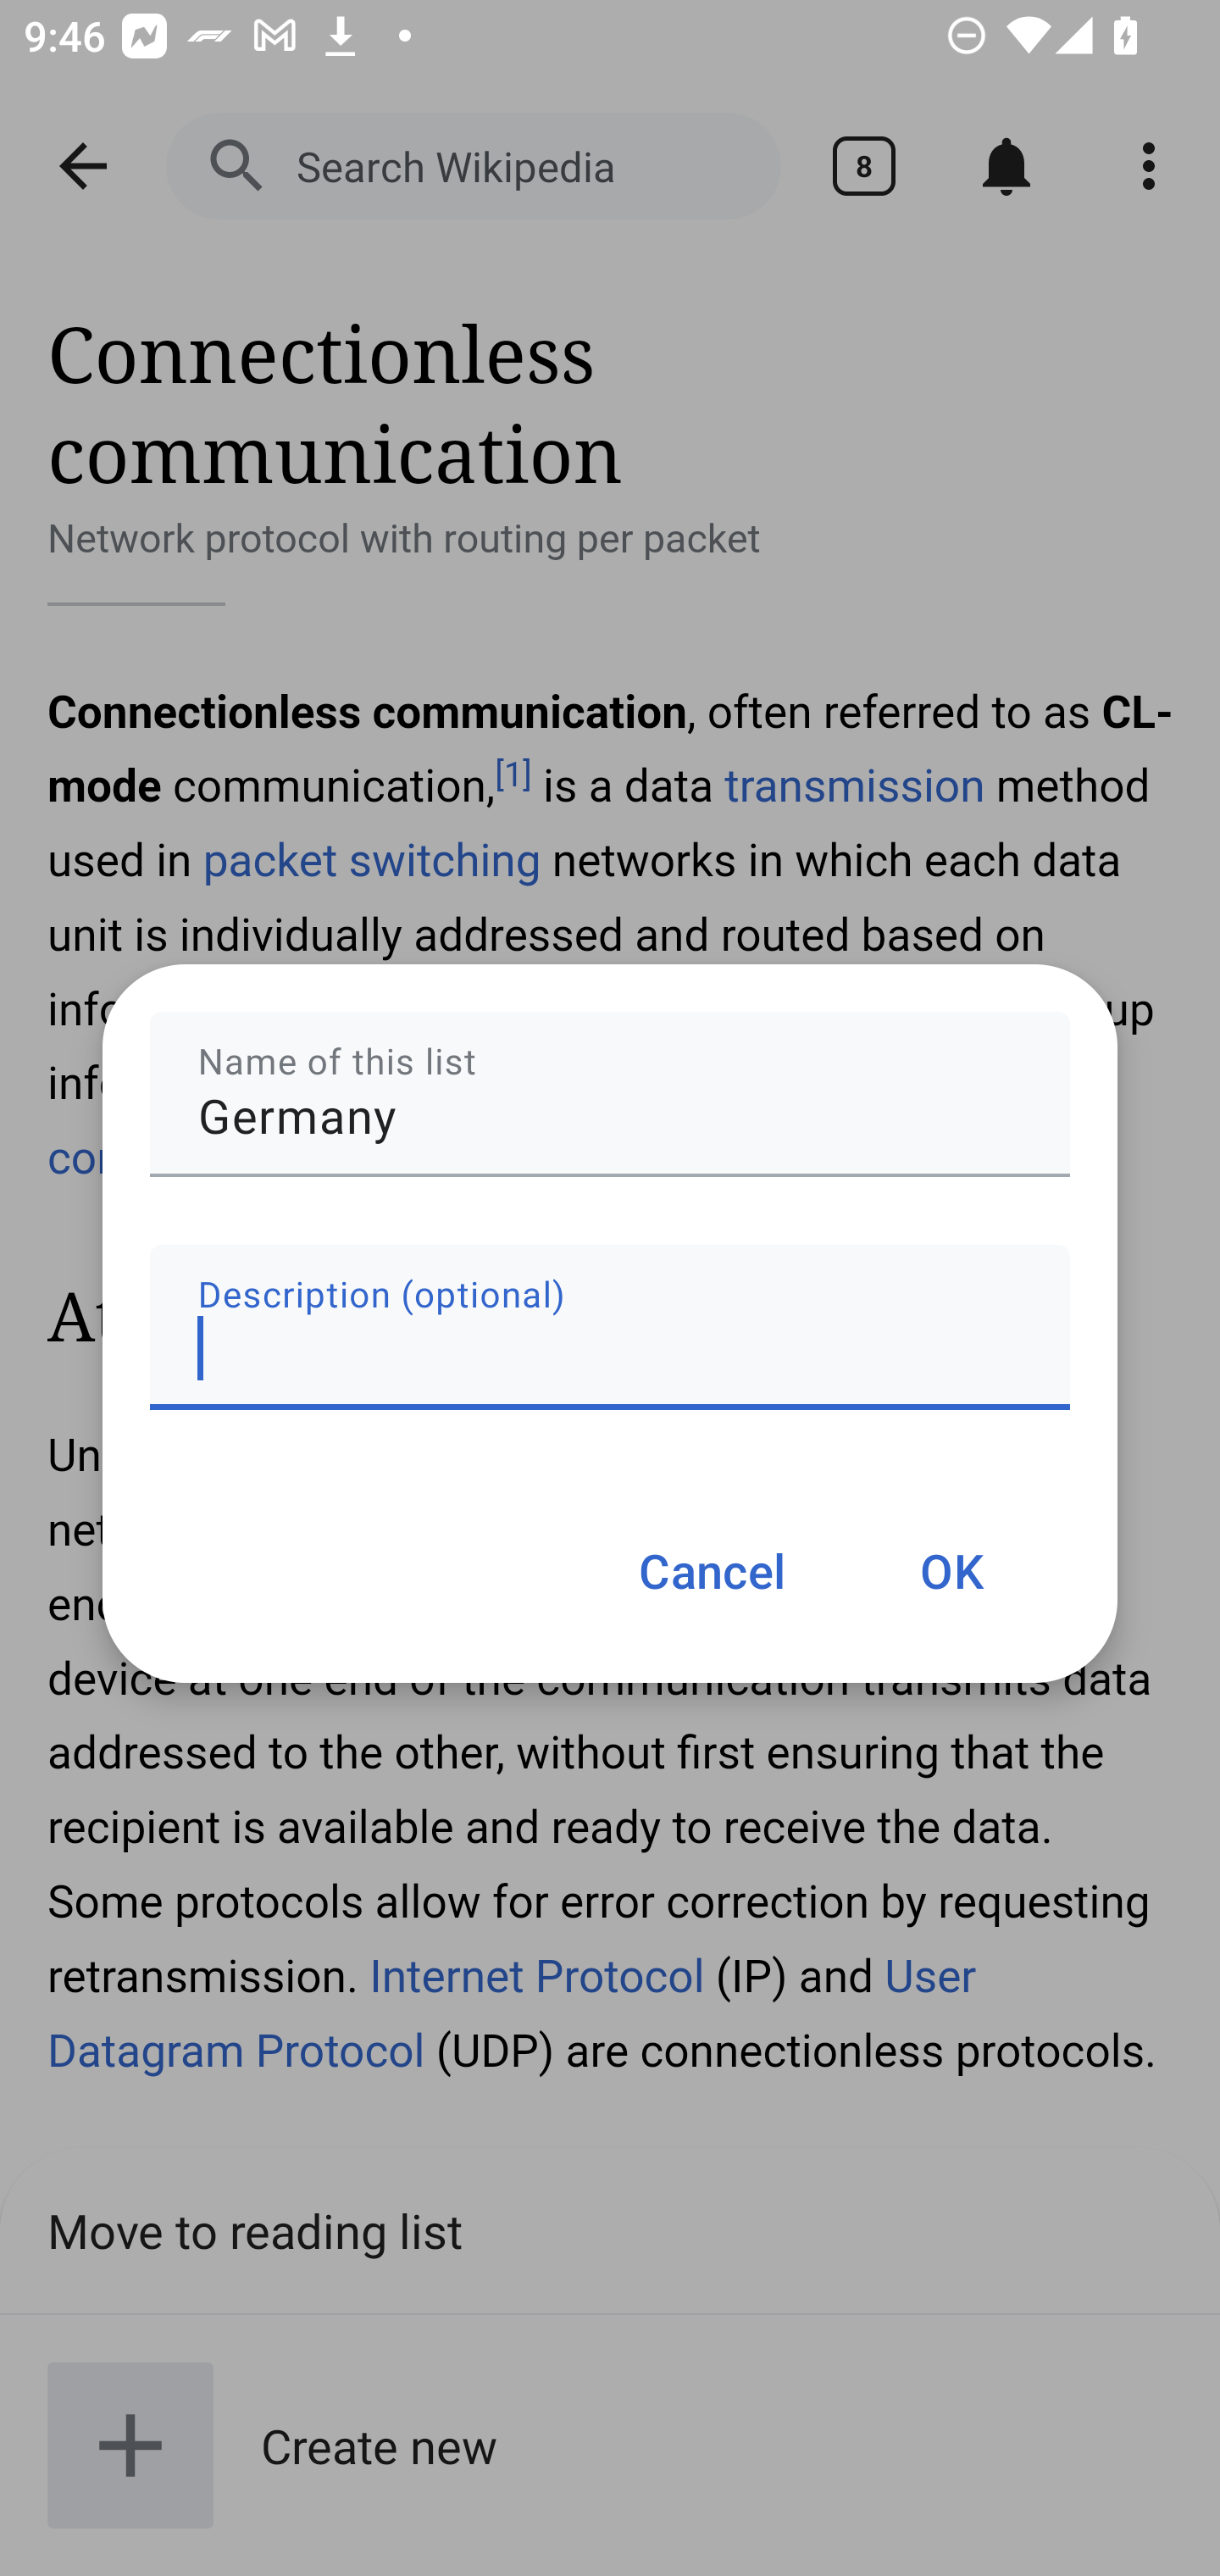 The height and width of the screenshot is (2576, 1220). I want to click on OK, so click(951, 1569).